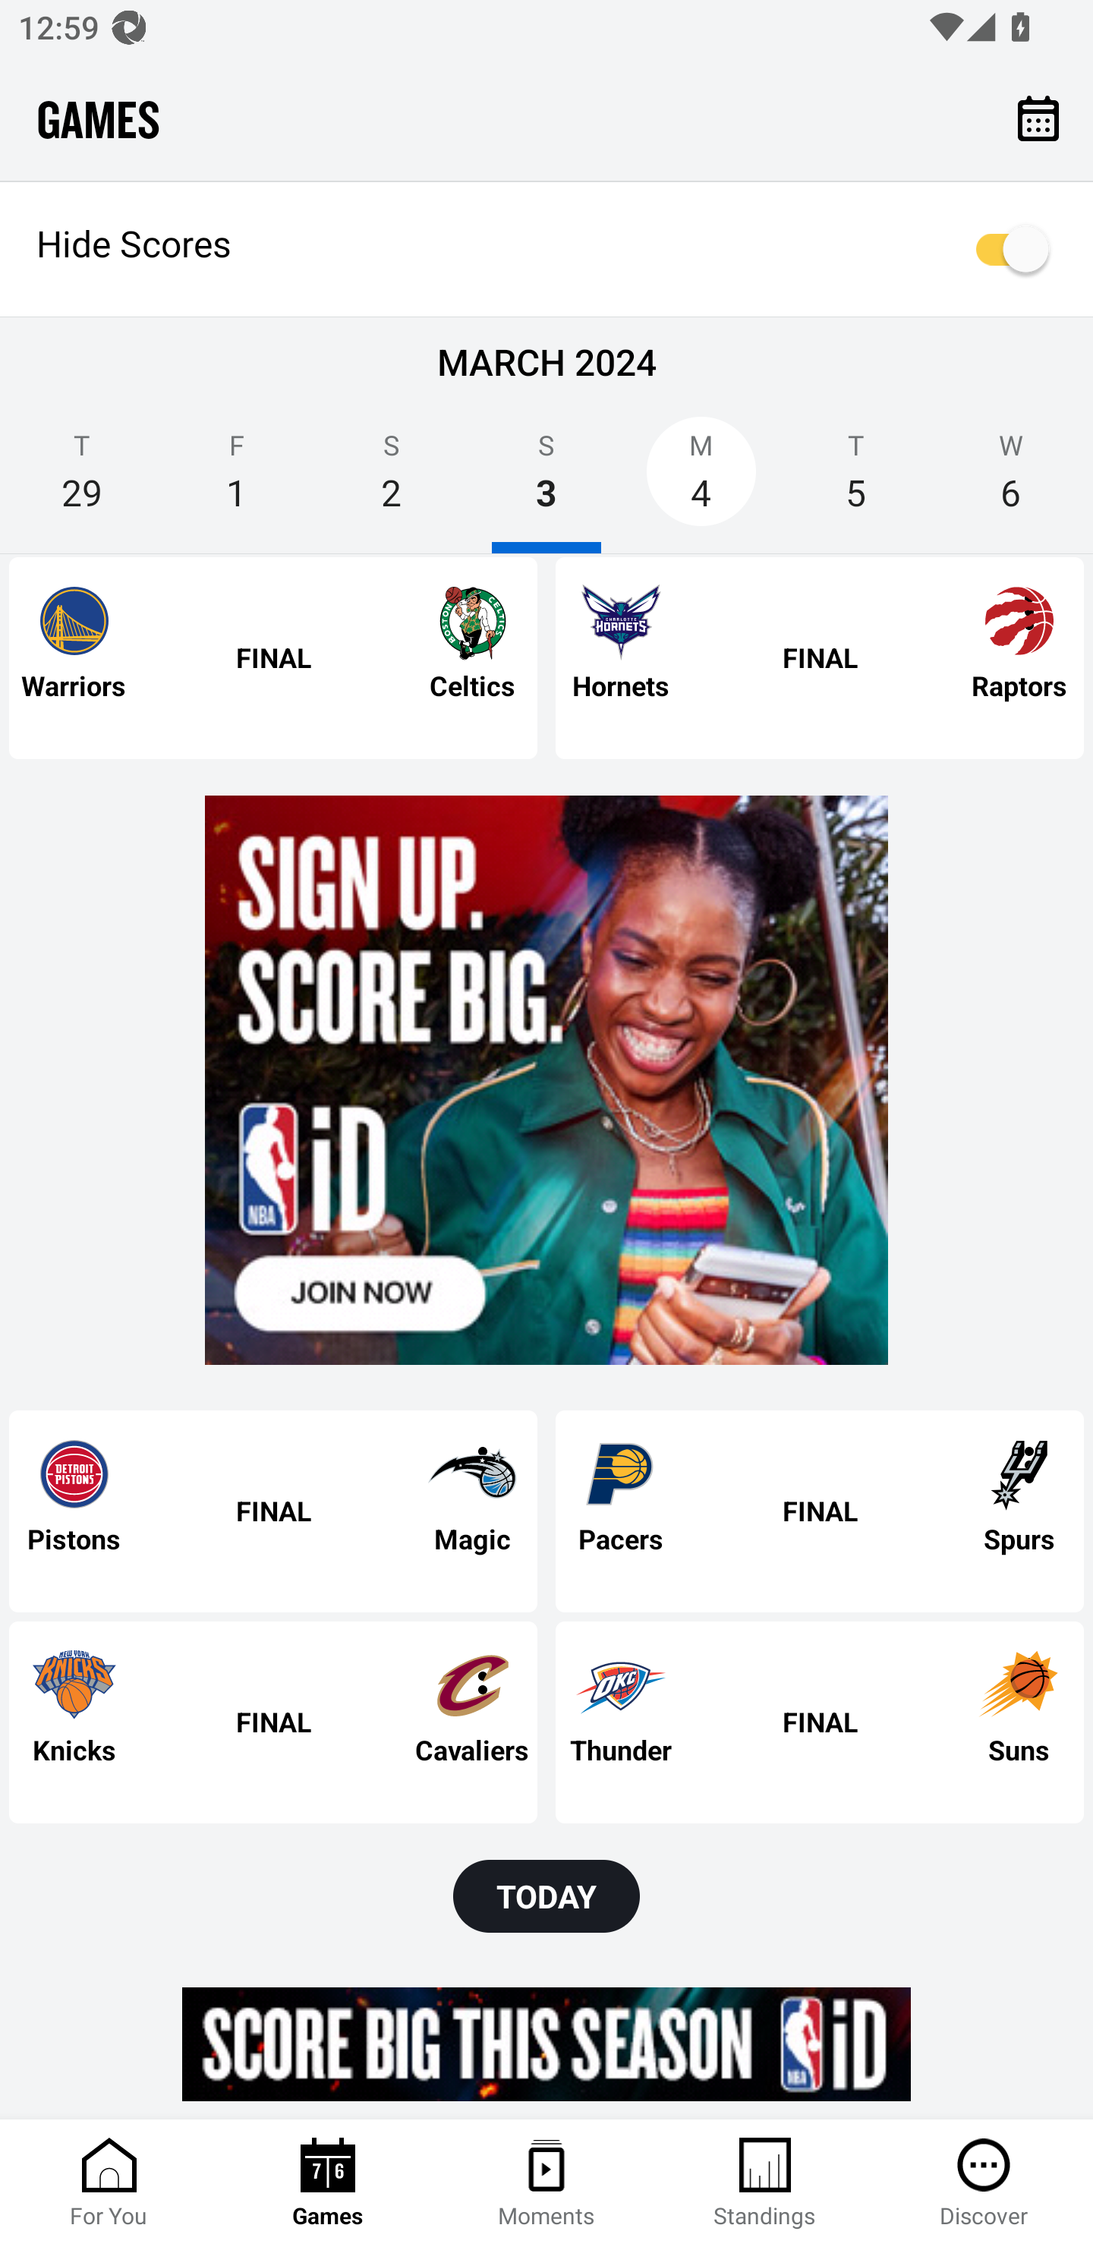  I want to click on For You, so click(109, 2183).